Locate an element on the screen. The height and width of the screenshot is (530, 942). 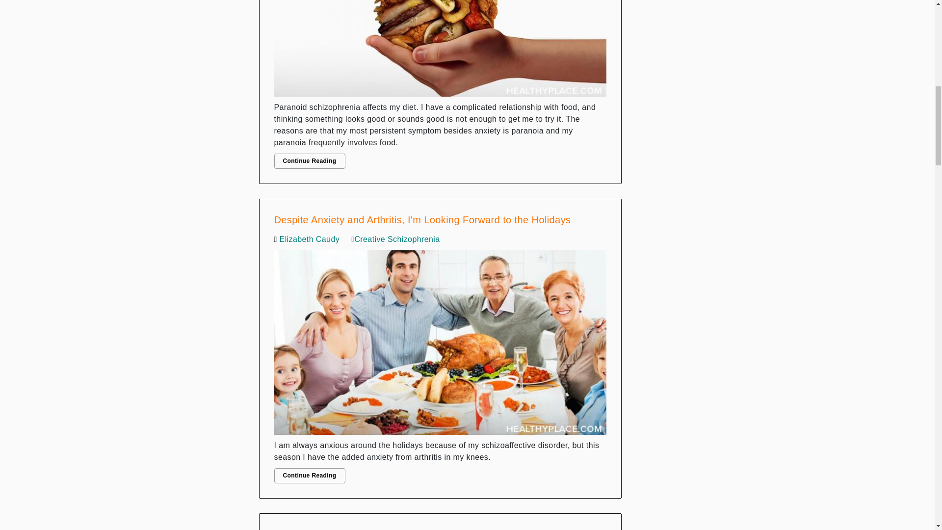
How Schizophrenia Impacts My Diet is located at coordinates (440, 51).